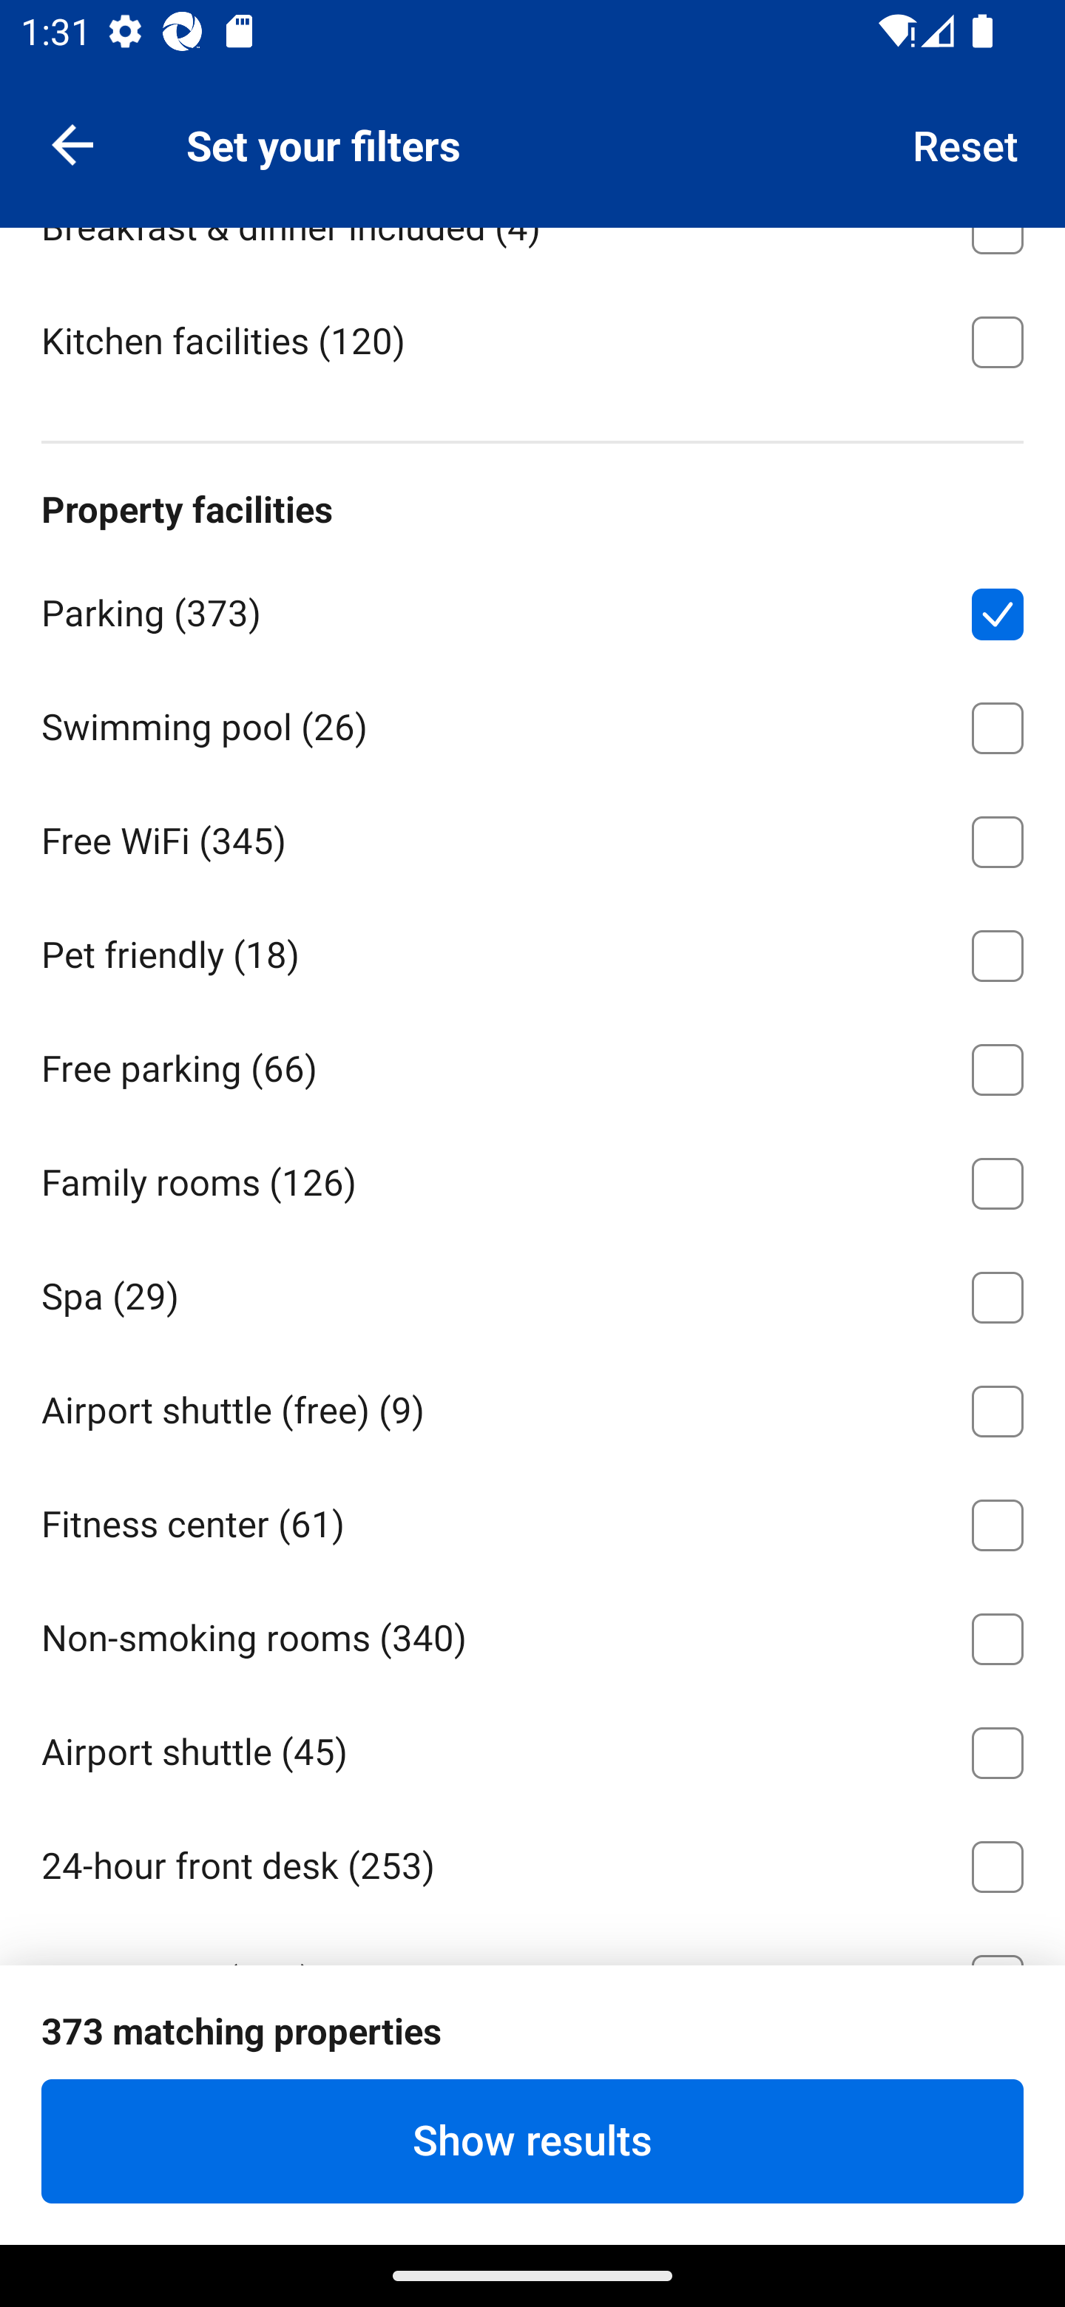 This screenshot has width=1065, height=2307. What do you see at coordinates (532, 1861) in the screenshot?
I see `24-hour front desk ⁦(253)` at bounding box center [532, 1861].